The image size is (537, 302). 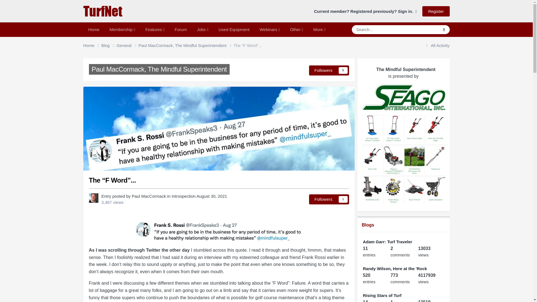 What do you see at coordinates (93, 198) in the screenshot?
I see `Go to Paul MacCormack's profile` at bounding box center [93, 198].